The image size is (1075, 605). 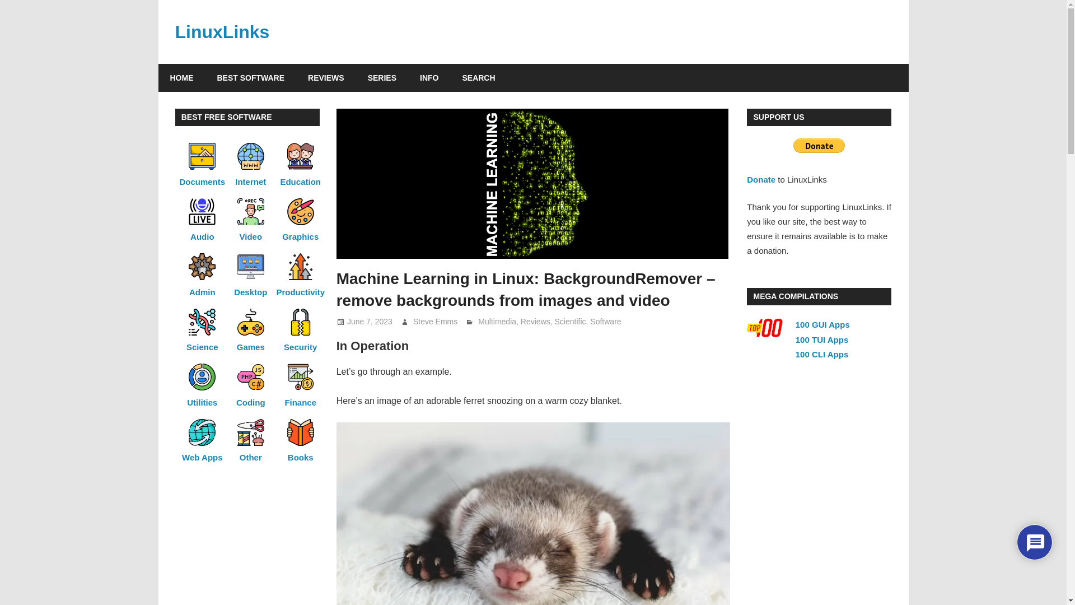 I want to click on SEARCH, so click(x=478, y=78).